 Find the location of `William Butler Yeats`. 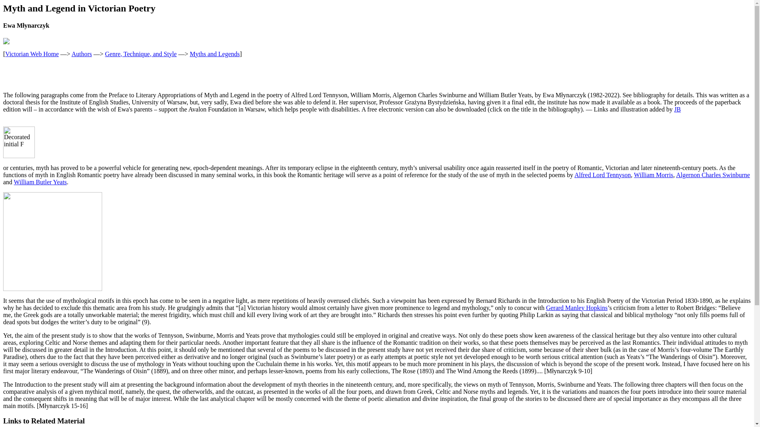

William Butler Yeats is located at coordinates (40, 182).